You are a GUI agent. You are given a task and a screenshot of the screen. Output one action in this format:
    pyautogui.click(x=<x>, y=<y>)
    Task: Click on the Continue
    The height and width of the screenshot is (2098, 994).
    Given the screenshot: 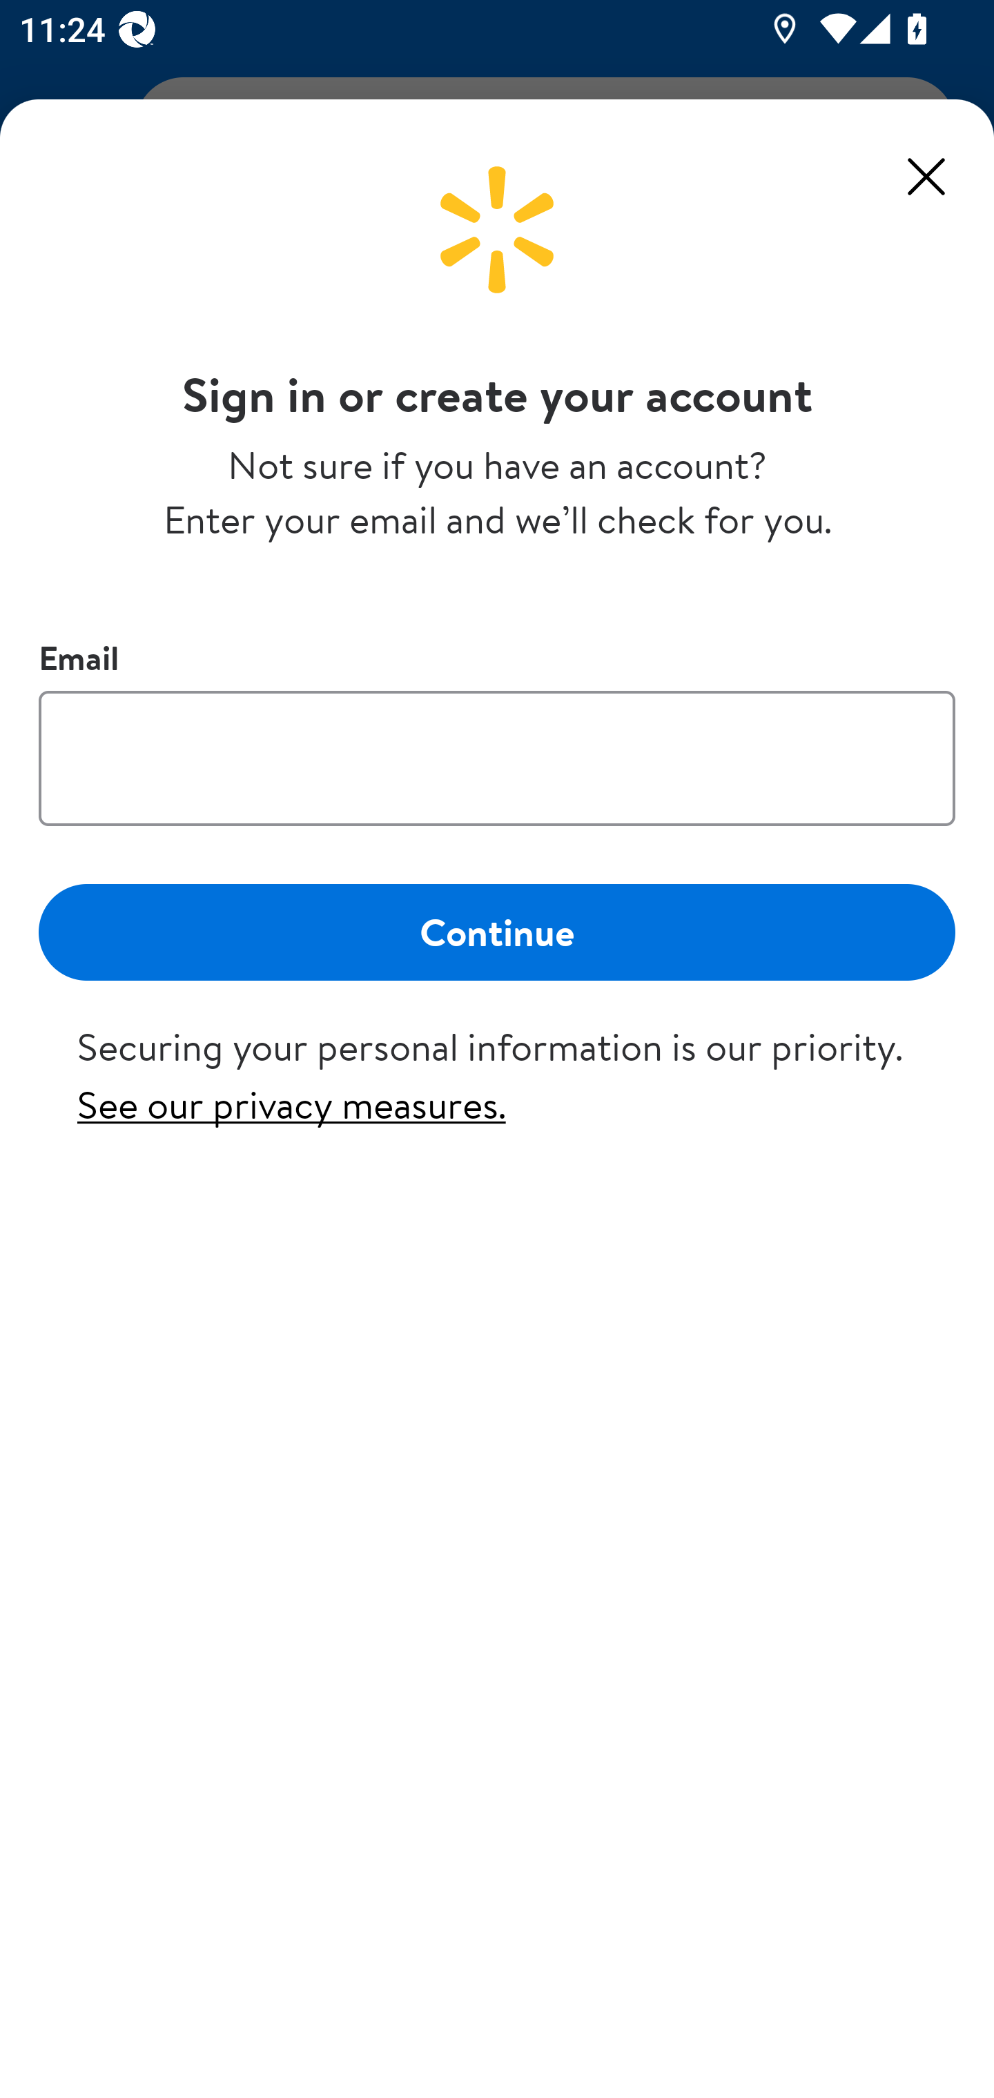 What is the action you would take?
    pyautogui.click(x=497, y=931)
    